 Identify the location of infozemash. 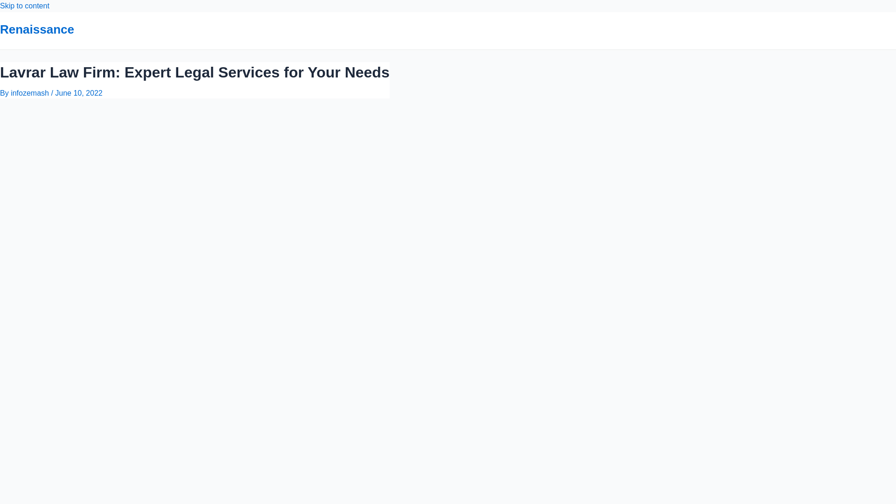
(31, 93).